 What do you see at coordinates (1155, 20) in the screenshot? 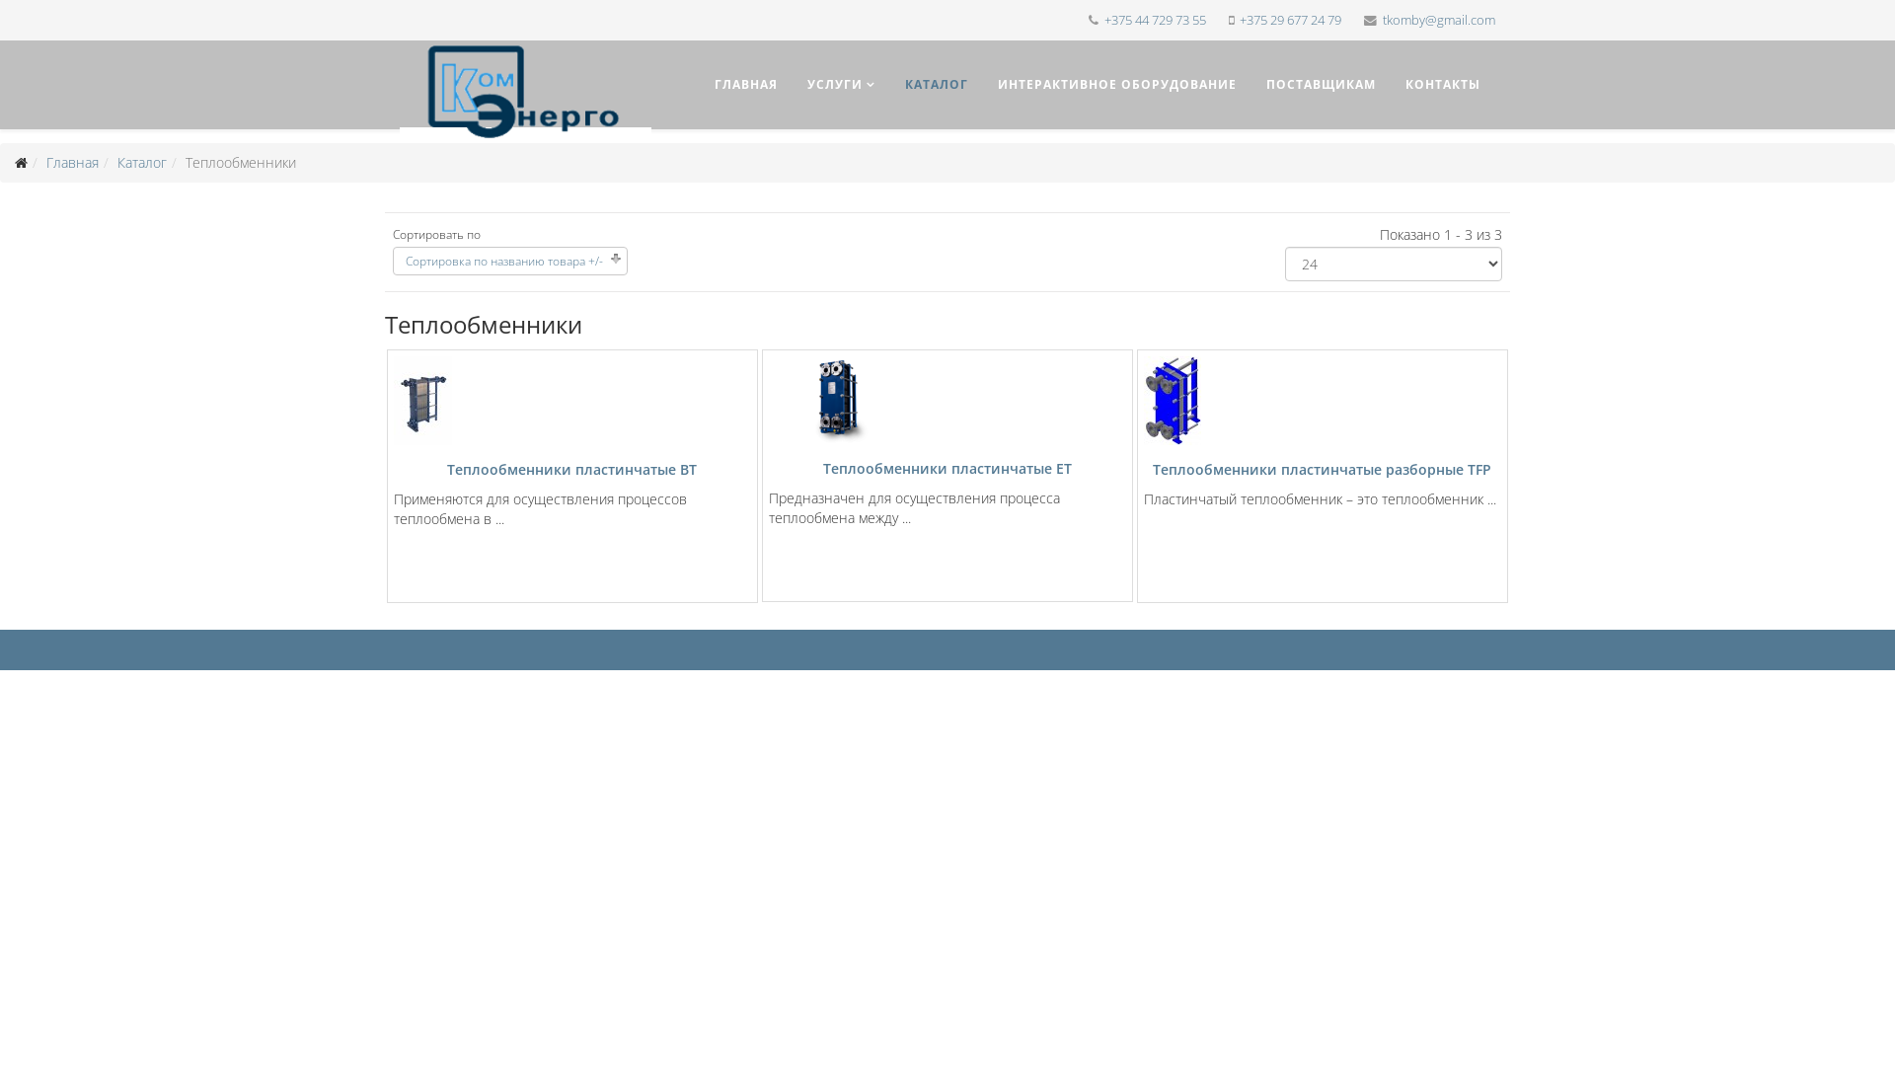
I see `+375 44 729 73 55` at bounding box center [1155, 20].